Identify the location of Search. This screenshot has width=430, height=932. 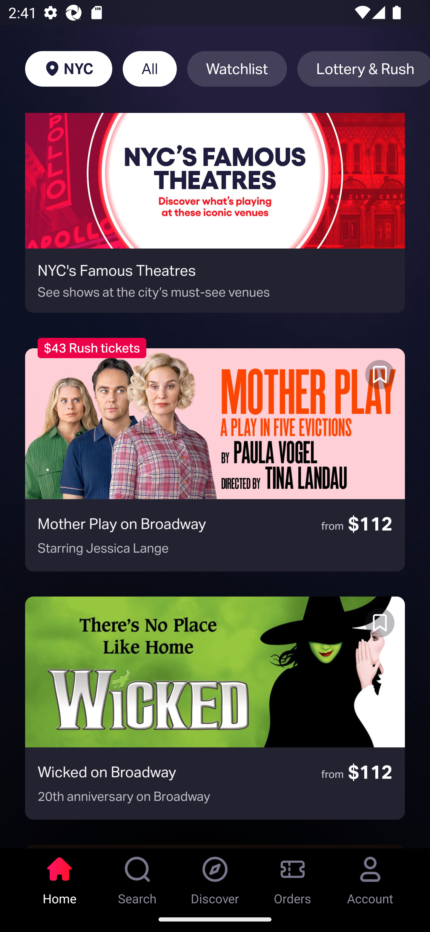
(137, 877).